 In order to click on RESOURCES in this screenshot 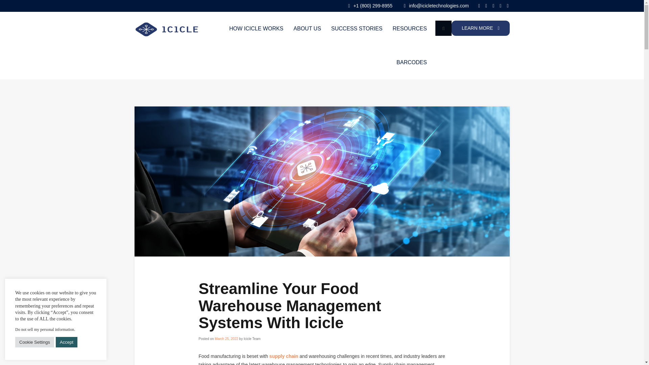, I will do `click(410, 28)`.